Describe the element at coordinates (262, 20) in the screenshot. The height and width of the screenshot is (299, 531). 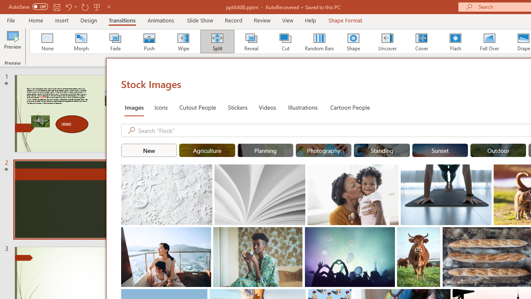
I see `Review` at that location.